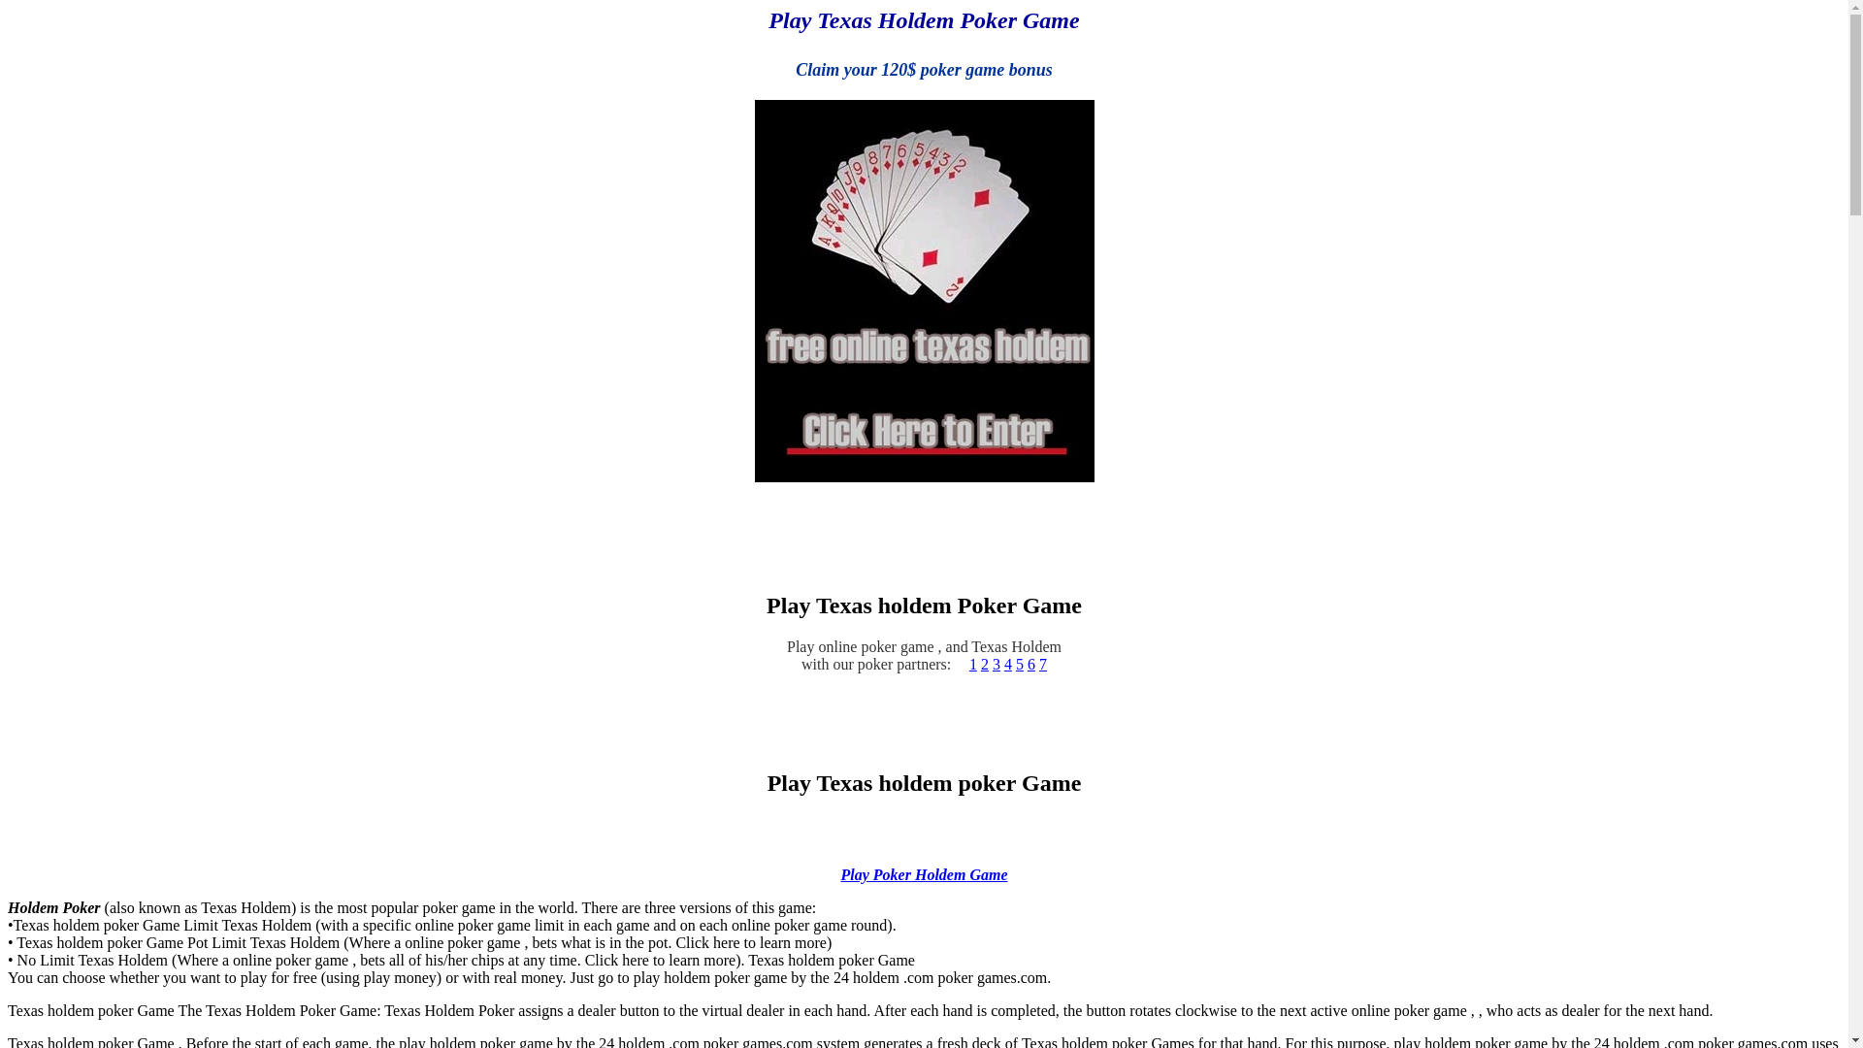 The width and height of the screenshot is (1863, 1048). I want to click on 7, so click(1043, 664).